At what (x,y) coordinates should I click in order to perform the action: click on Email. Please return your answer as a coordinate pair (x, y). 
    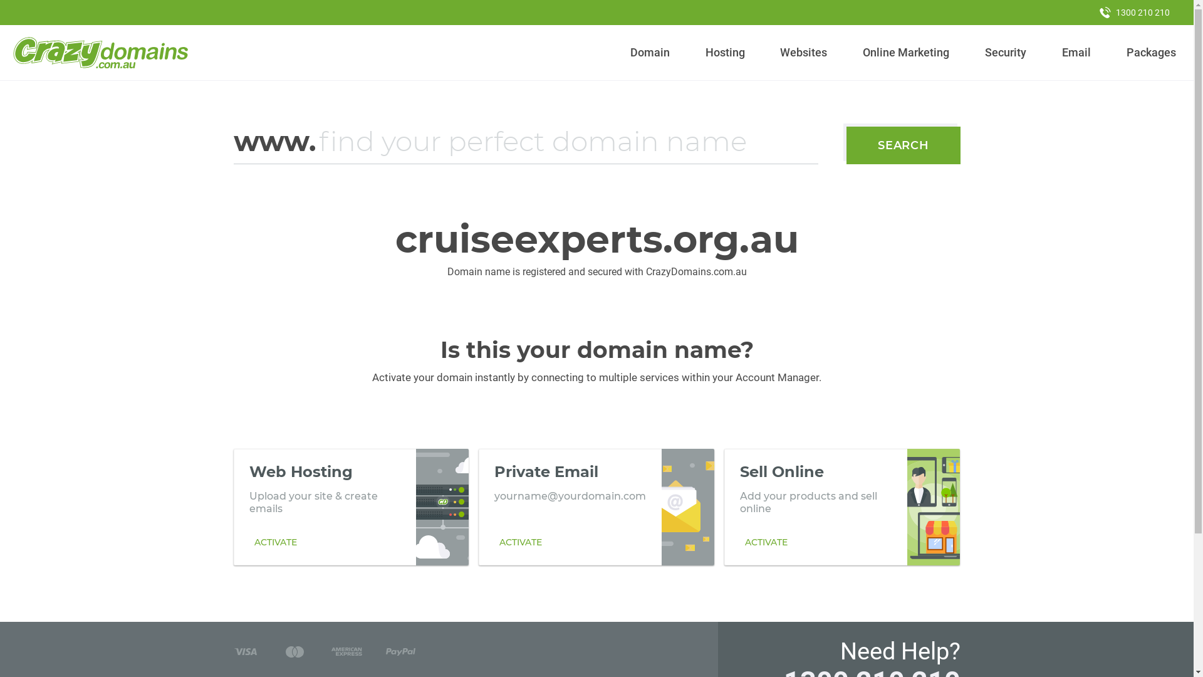
    Looking at the image, I should click on (1076, 53).